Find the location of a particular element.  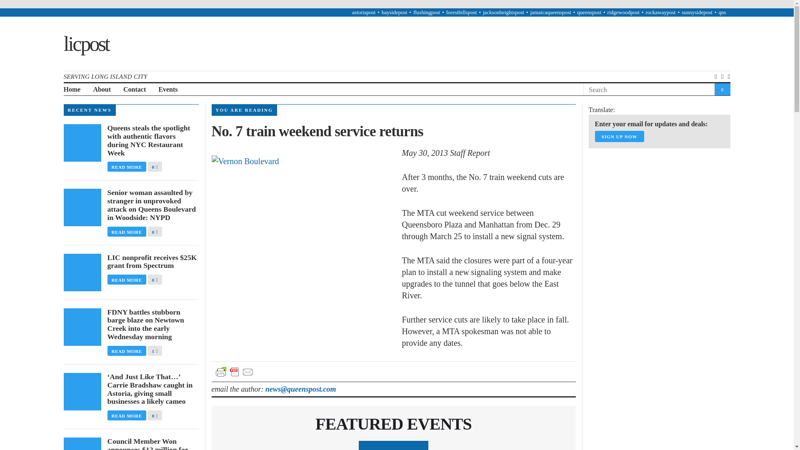

queenspost is located at coordinates (589, 12).